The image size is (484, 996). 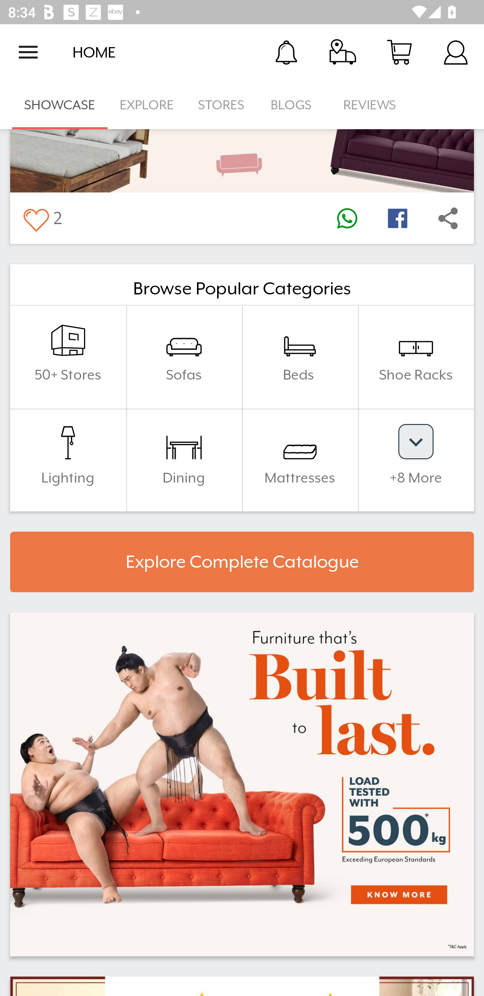 I want to click on Beds , so click(x=300, y=357).